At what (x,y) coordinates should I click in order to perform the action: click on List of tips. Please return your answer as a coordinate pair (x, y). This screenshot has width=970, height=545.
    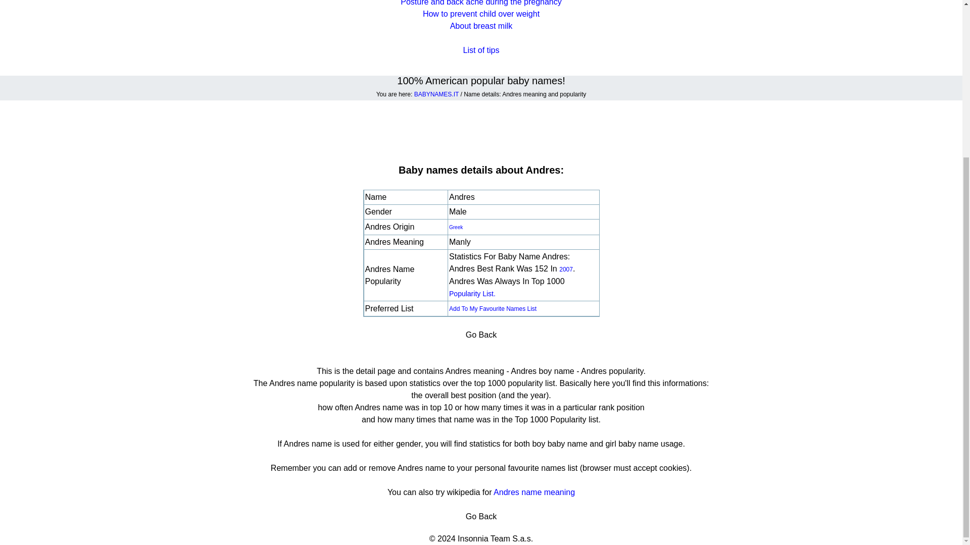
    Looking at the image, I should click on (481, 50).